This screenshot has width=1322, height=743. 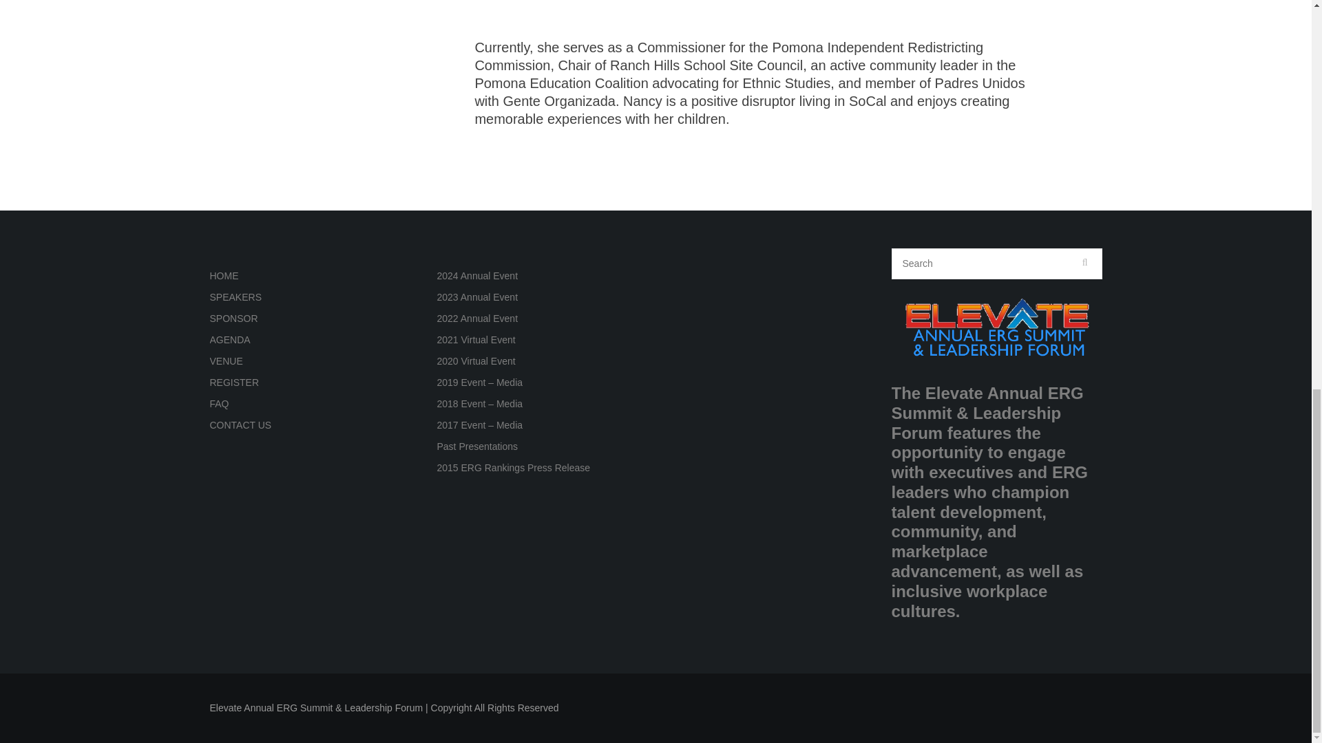 I want to click on SPONSOR, so click(x=233, y=318).